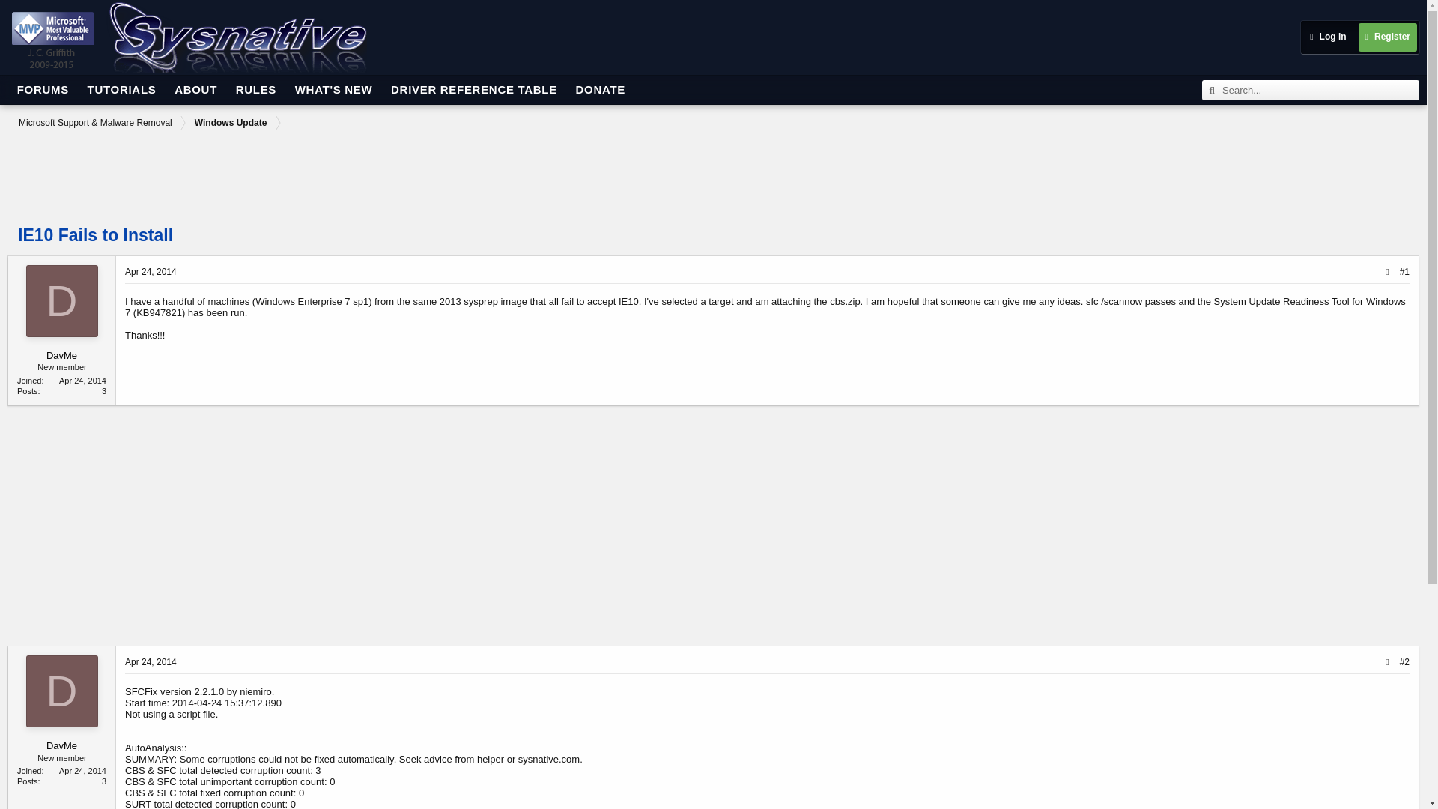 The height and width of the screenshot is (809, 1438). I want to click on Register, so click(1387, 37).